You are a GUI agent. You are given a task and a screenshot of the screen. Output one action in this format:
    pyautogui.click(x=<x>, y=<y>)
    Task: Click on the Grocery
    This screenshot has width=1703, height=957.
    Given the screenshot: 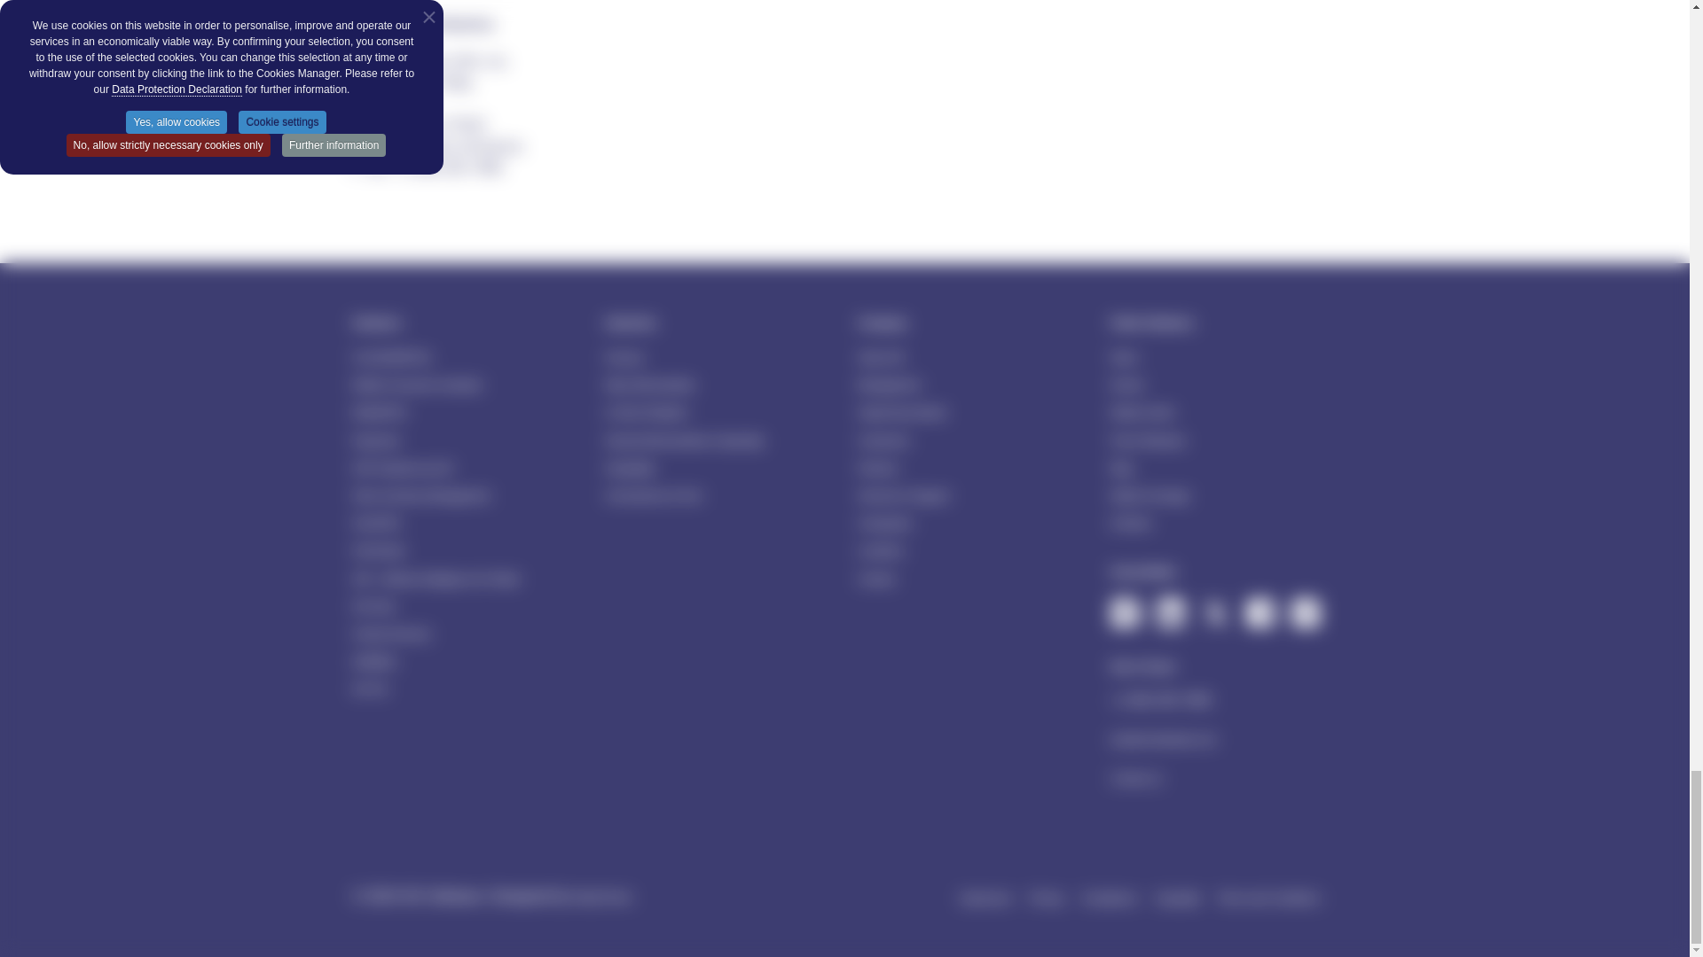 What is the action you would take?
    pyautogui.click(x=624, y=356)
    